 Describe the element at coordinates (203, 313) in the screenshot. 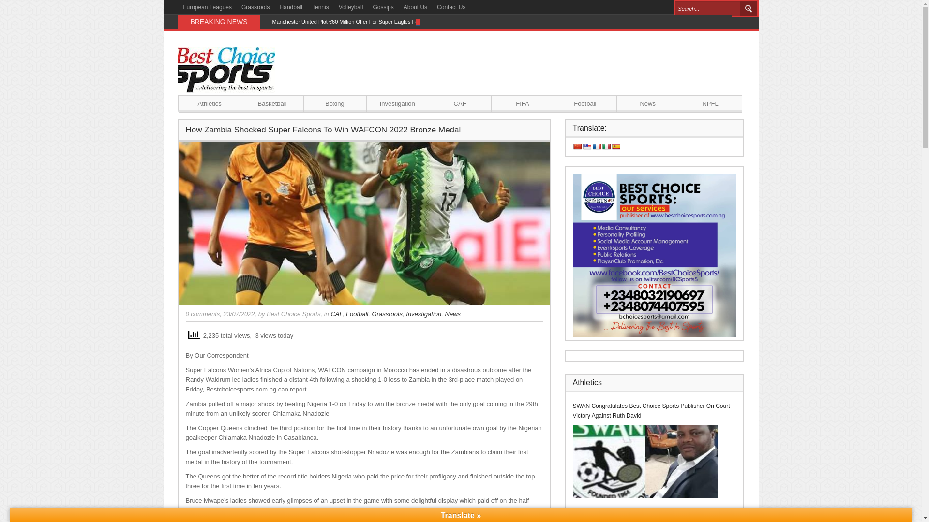

I see `0 comments` at that location.